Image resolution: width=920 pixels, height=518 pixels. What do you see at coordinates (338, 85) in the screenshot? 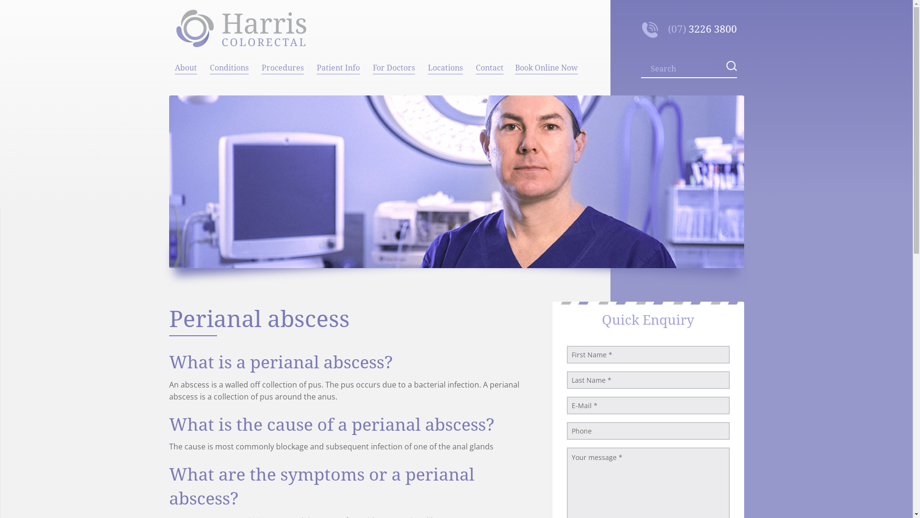
I see `Appointment Request` at bounding box center [338, 85].